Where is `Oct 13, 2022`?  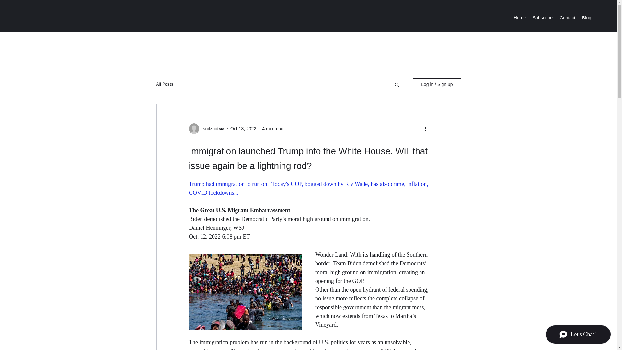 Oct 13, 2022 is located at coordinates (243, 128).